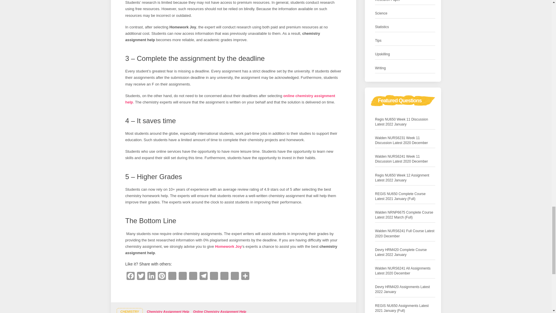  I want to click on Telegram, so click(203, 277).